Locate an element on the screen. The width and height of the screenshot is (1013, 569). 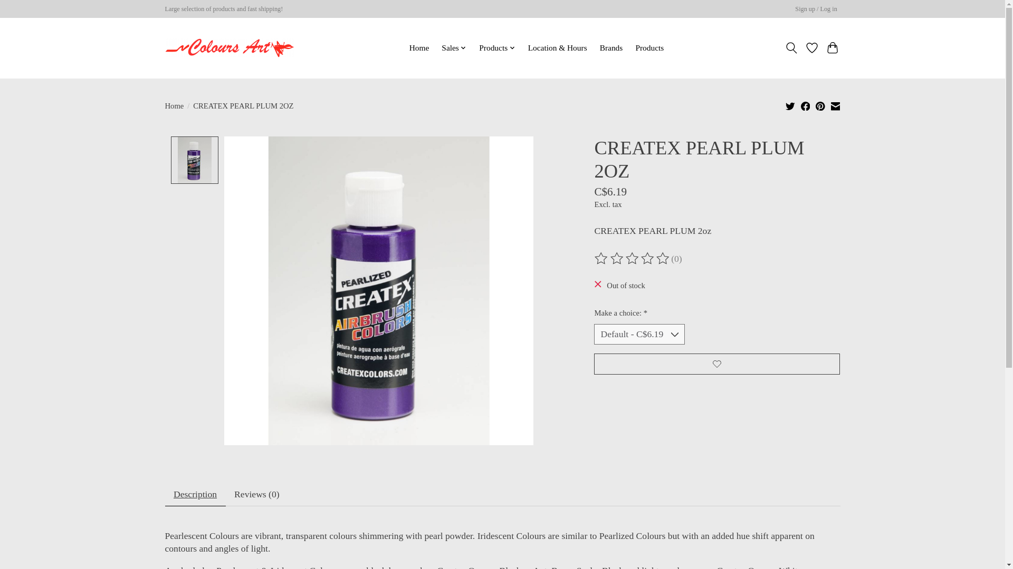
Share on Facebook is located at coordinates (806, 105).